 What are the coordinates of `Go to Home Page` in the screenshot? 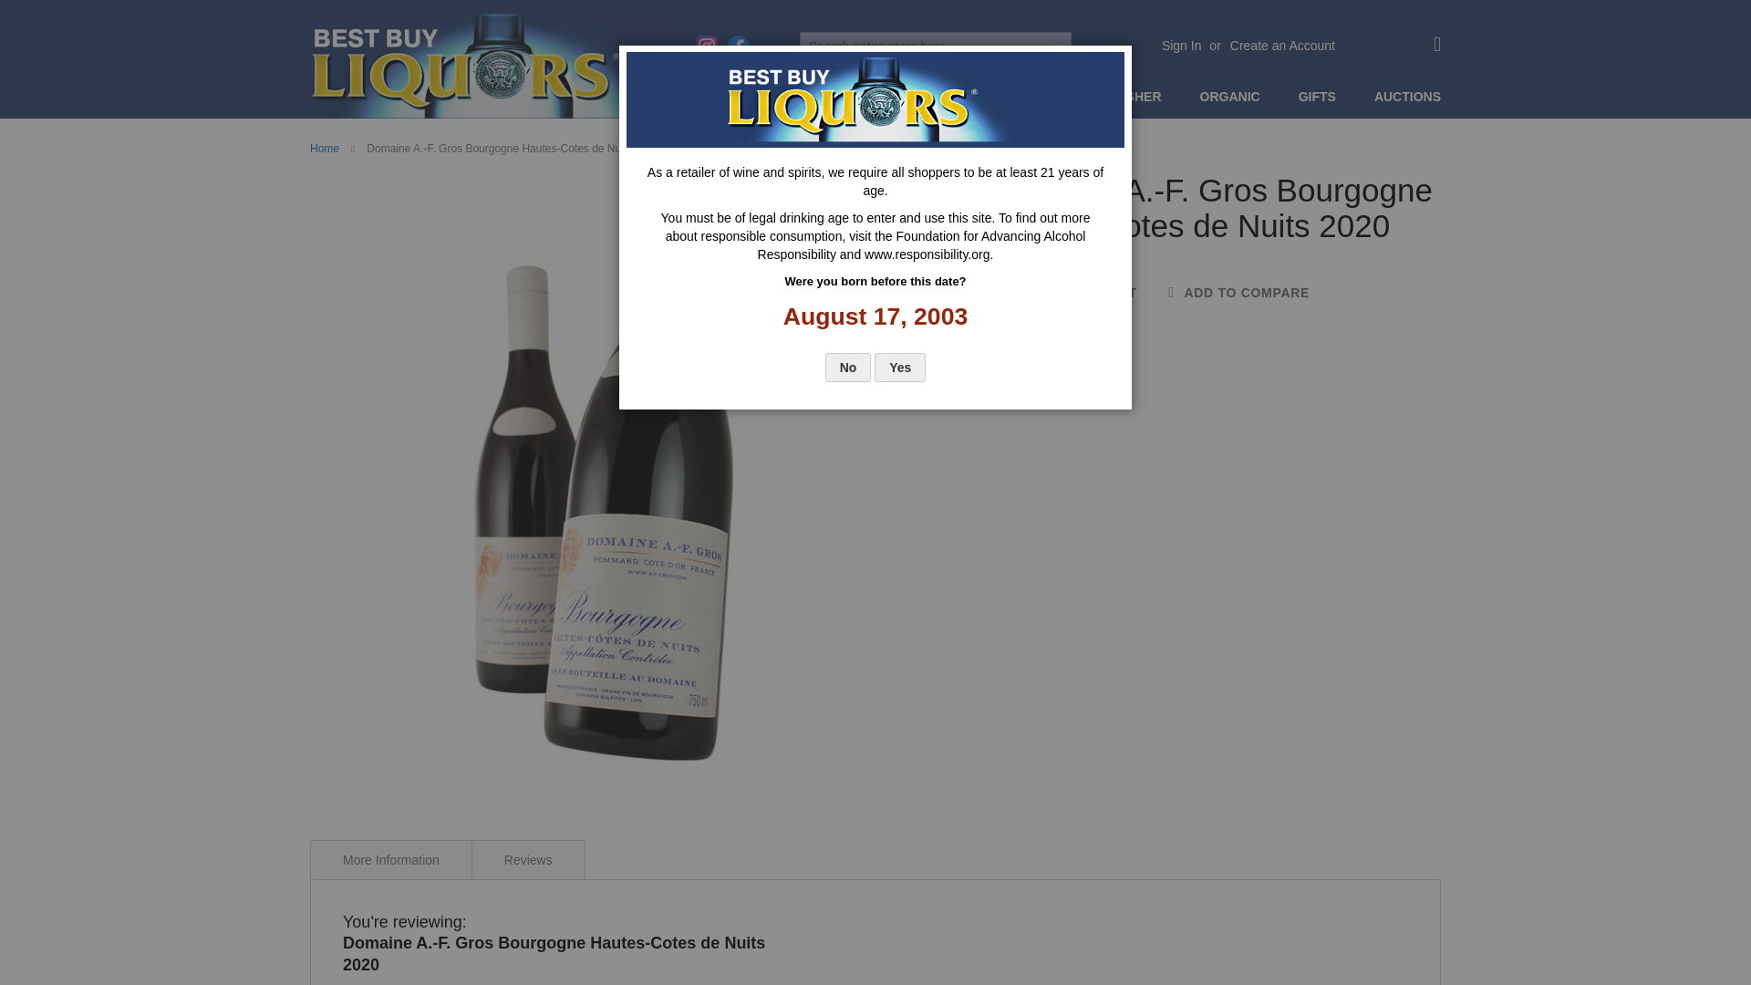 It's located at (325, 148).